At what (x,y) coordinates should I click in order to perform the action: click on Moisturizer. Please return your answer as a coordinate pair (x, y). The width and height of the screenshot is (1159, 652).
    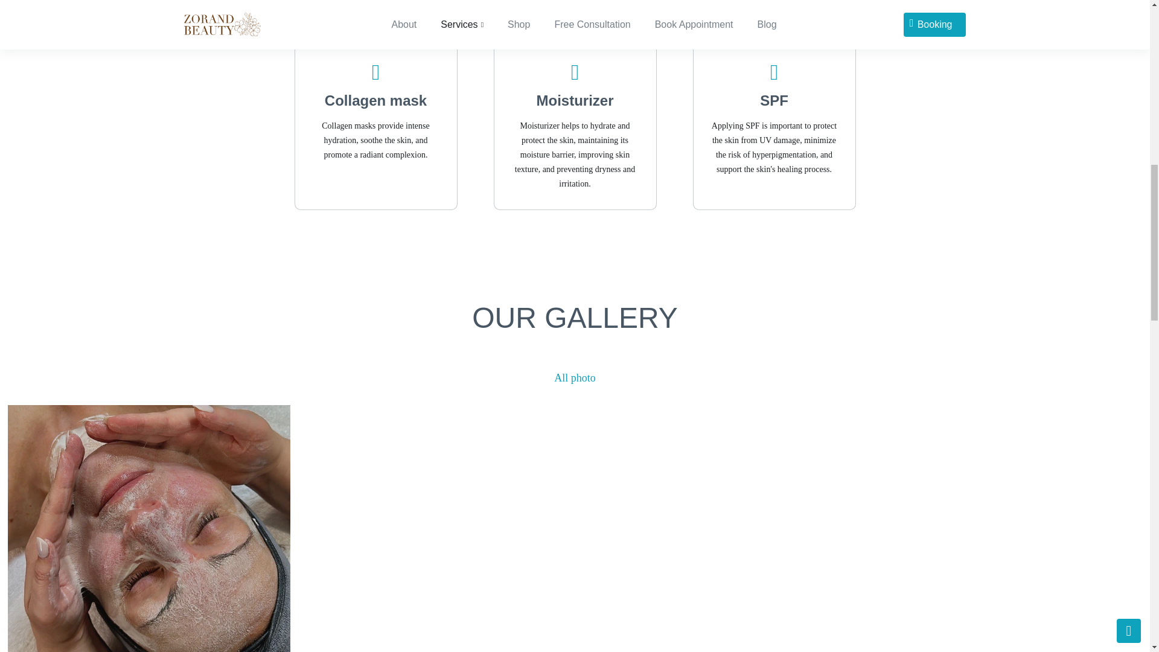
    Looking at the image, I should click on (574, 100).